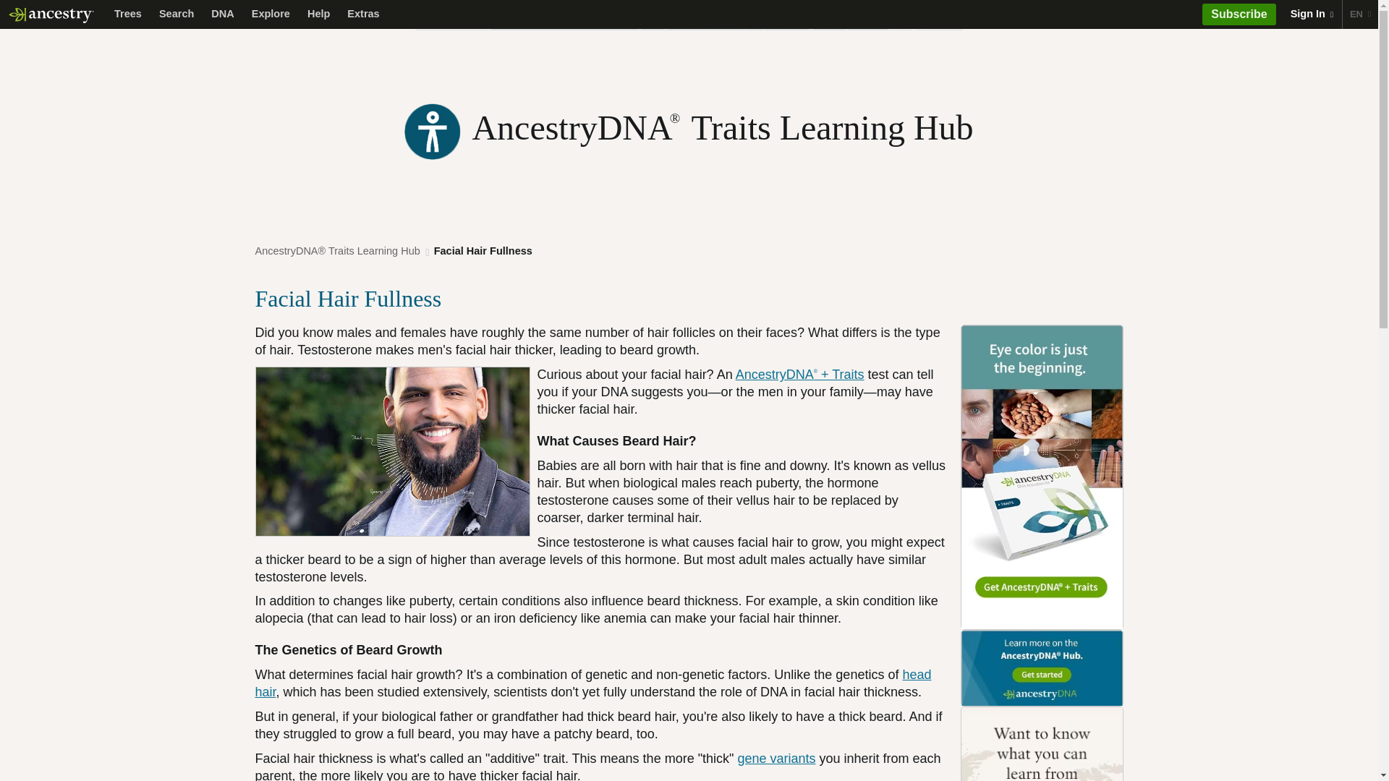  Describe the element at coordinates (1239, 14) in the screenshot. I see `Subscribe` at that location.